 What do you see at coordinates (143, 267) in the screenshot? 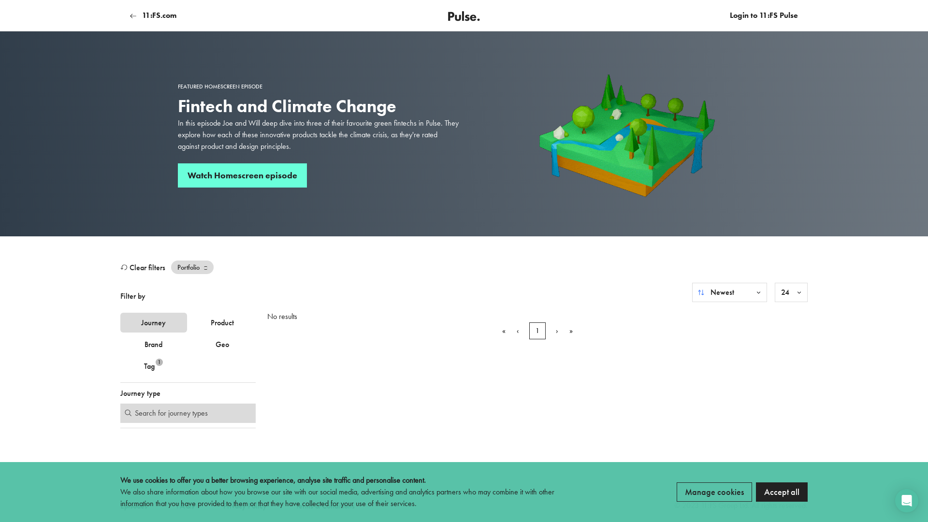
I see `Clear filters` at bounding box center [143, 267].